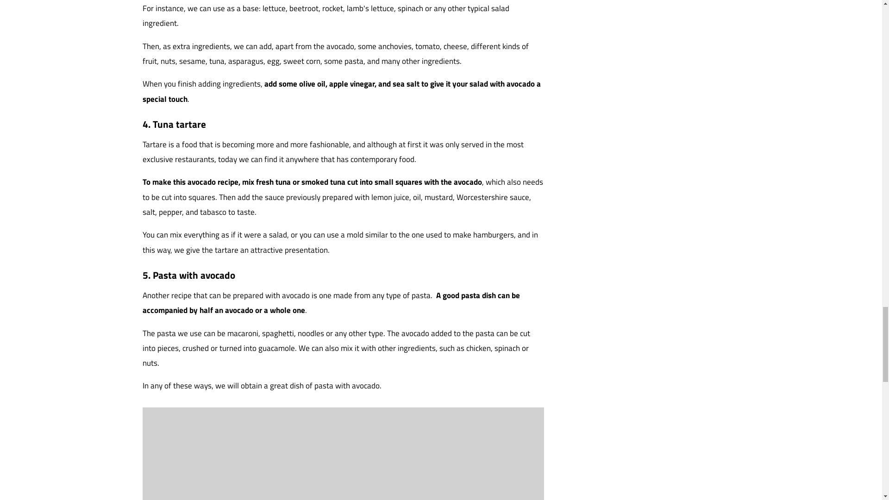 The width and height of the screenshot is (889, 500). Describe the element at coordinates (343, 454) in the screenshot. I see `Salad with avocado` at that location.